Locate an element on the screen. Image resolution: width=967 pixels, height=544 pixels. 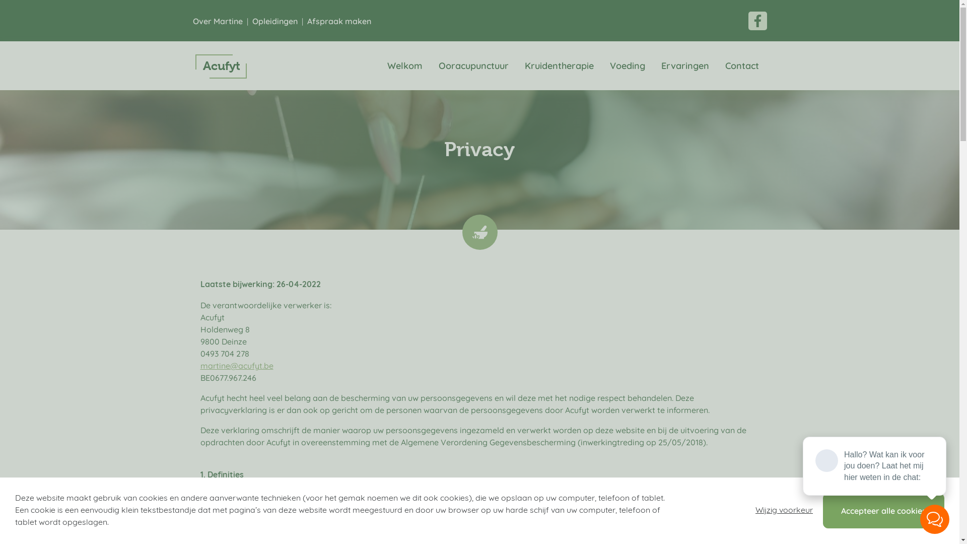
Voeding is located at coordinates (627, 65).